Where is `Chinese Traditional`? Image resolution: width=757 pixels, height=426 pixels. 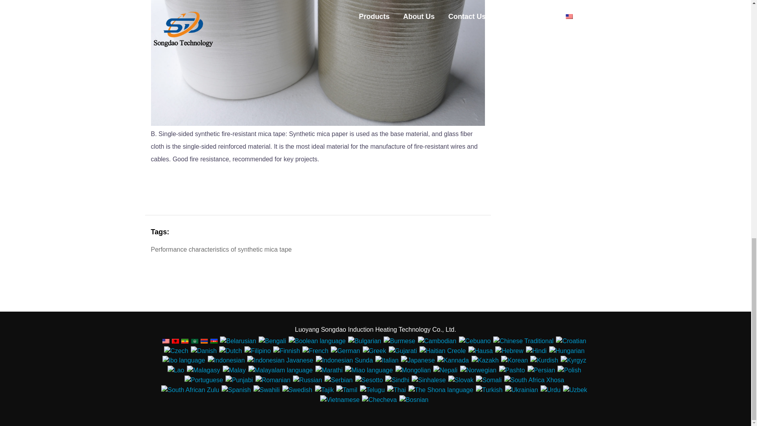
Chinese Traditional is located at coordinates (523, 341).